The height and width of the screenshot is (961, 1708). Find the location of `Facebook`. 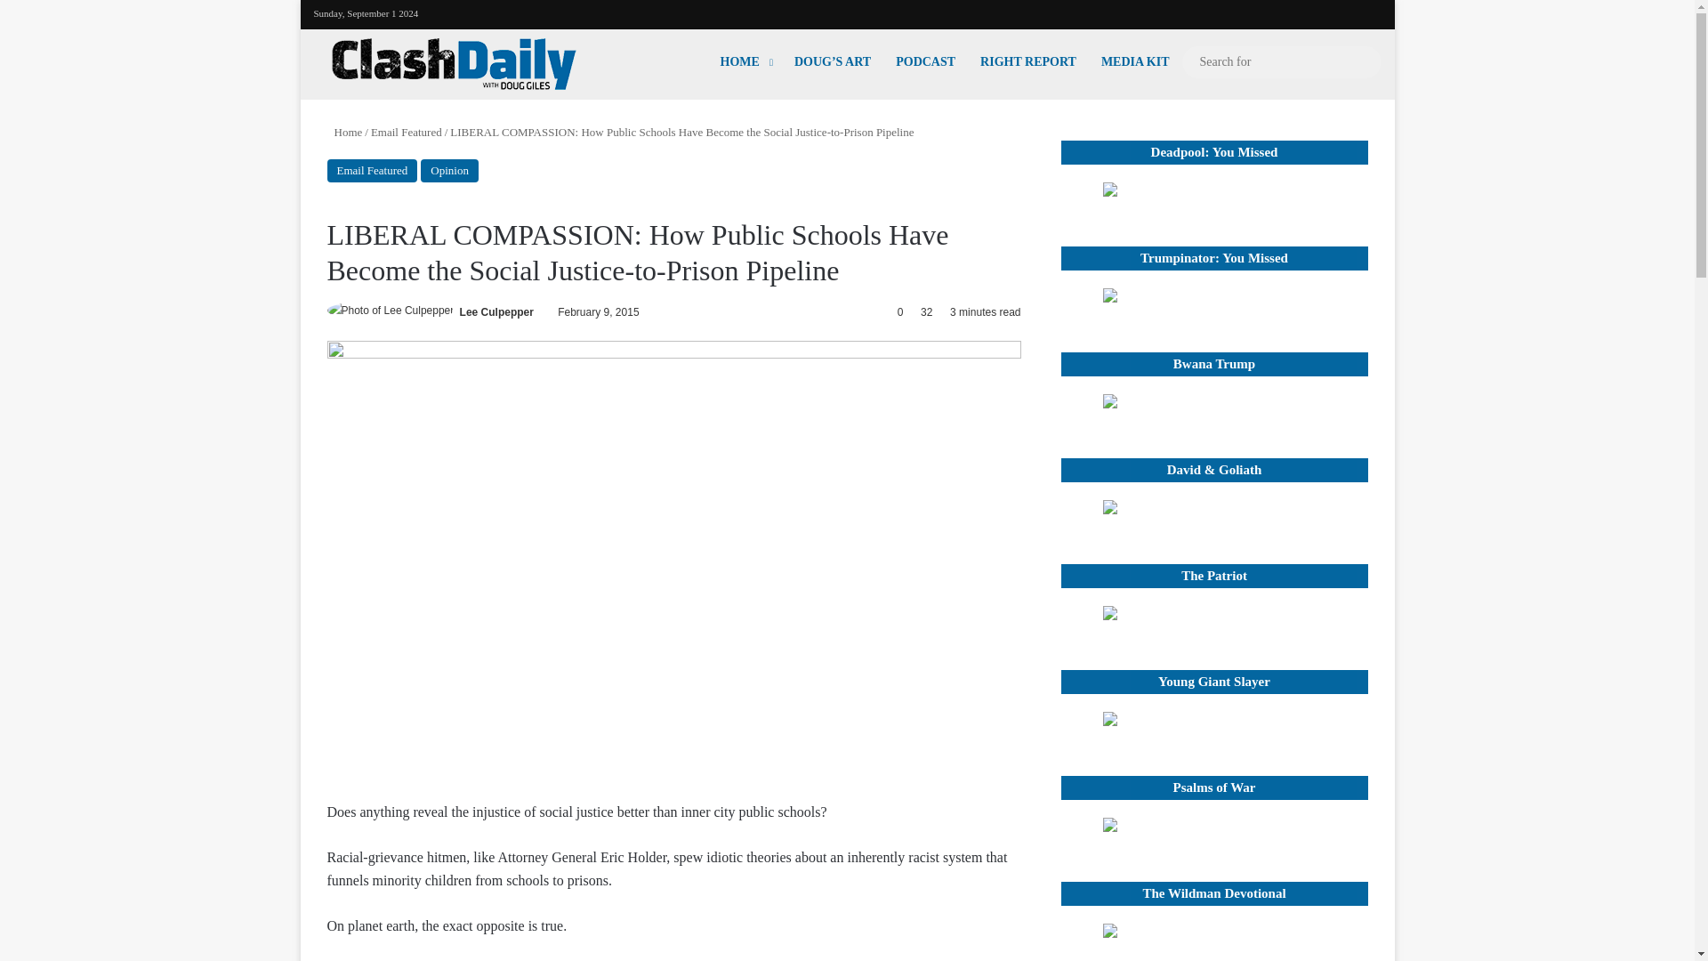

Facebook is located at coordinates (1261, 11).